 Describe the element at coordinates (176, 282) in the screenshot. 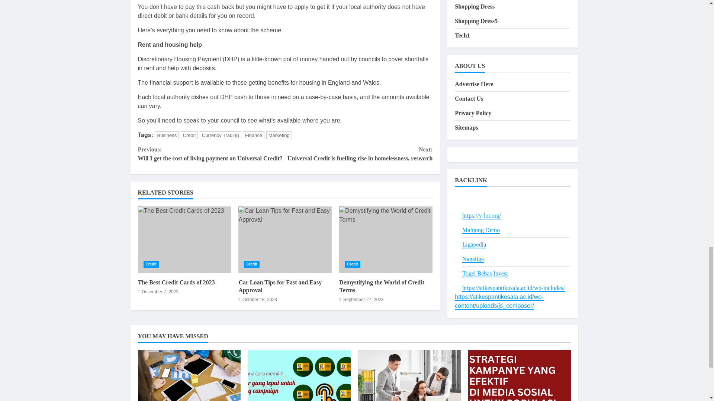

I see `The Best Credit Cards of 2023` at that location.